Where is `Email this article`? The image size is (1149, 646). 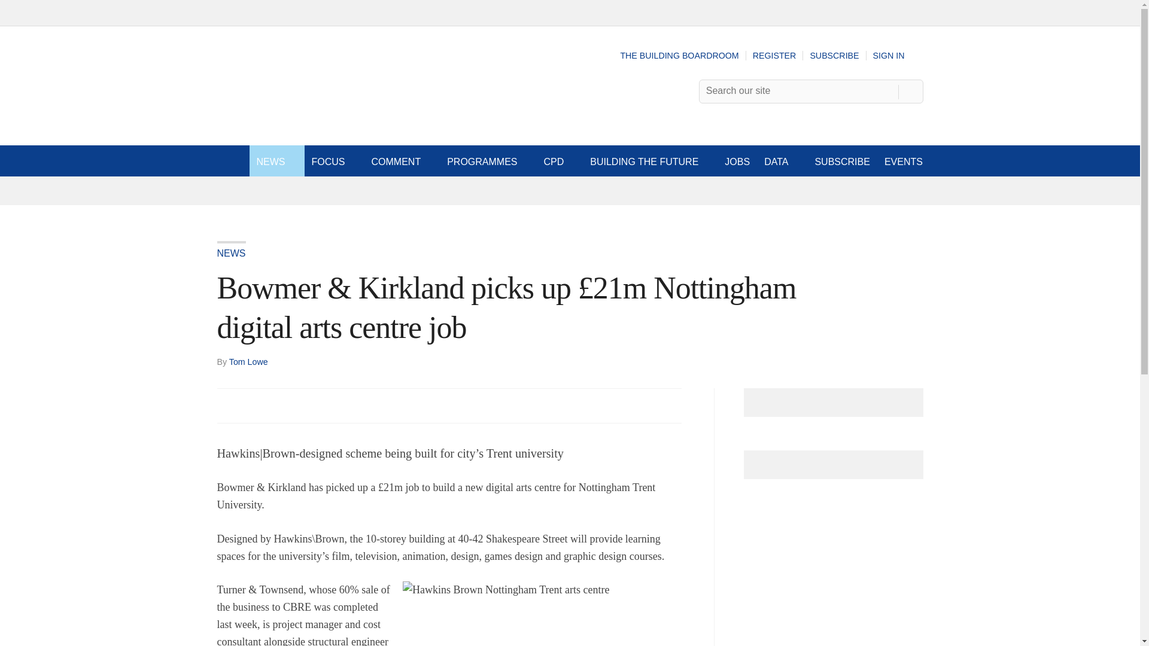 Email this article is located at coordinates (305, 405).